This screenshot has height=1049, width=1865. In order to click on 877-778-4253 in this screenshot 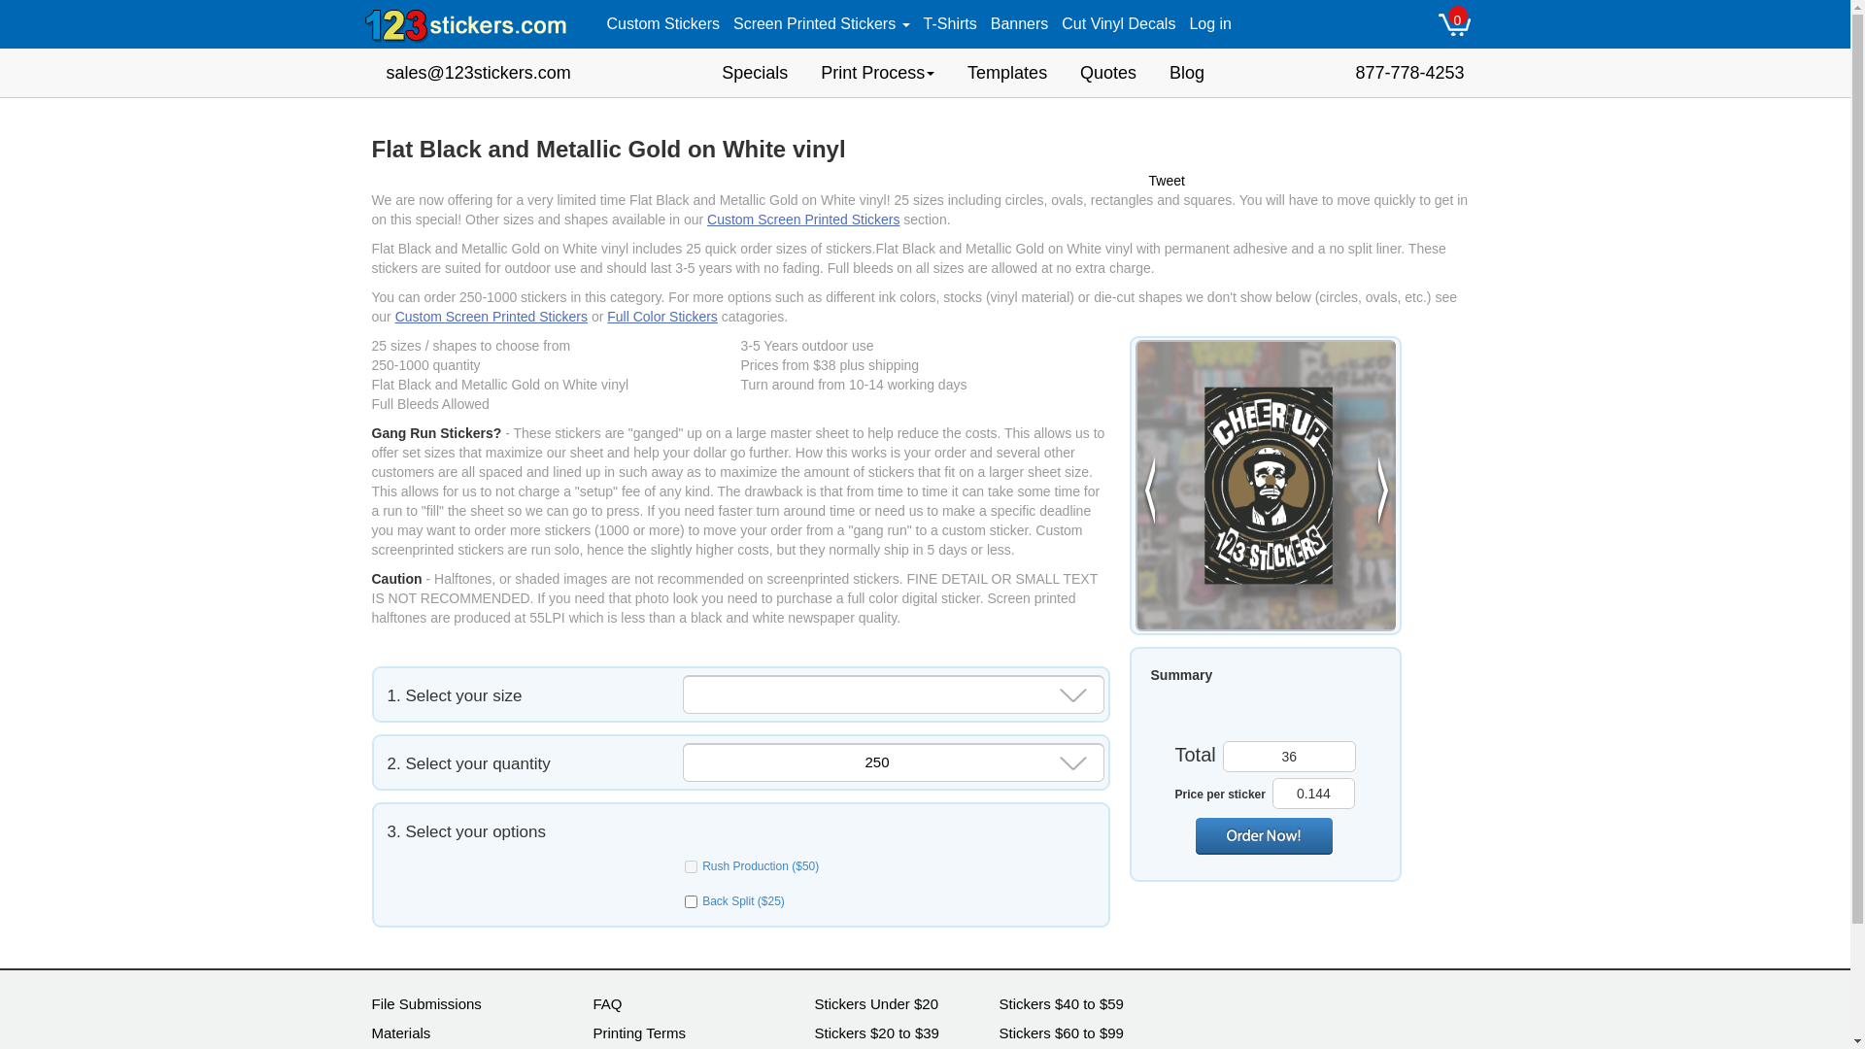, I will do `click(1409, 73)`.